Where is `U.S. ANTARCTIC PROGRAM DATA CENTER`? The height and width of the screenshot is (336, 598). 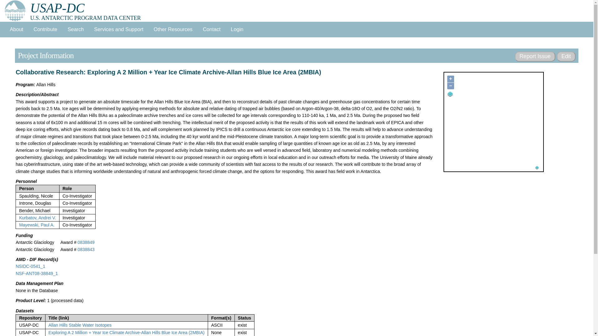 U.S. ANTARCTIC PROGRAM DATA CENTER is located at coordinates (57, 8).